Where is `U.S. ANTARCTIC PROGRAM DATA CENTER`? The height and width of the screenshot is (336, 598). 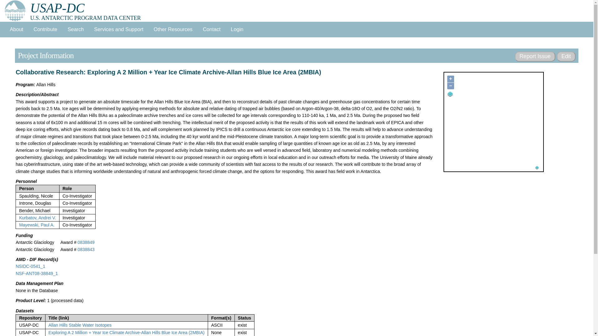 U.S. ANTARCTIC PROGRAM DATA CENTER is located at coordinates (57, 8).